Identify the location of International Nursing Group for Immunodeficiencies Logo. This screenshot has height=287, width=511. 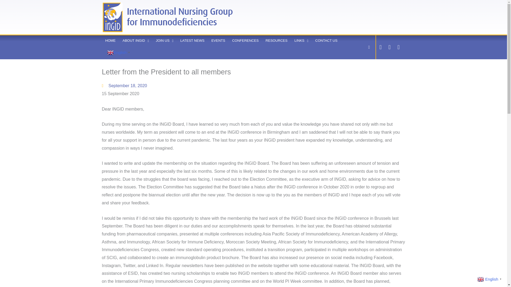
(168, 17).